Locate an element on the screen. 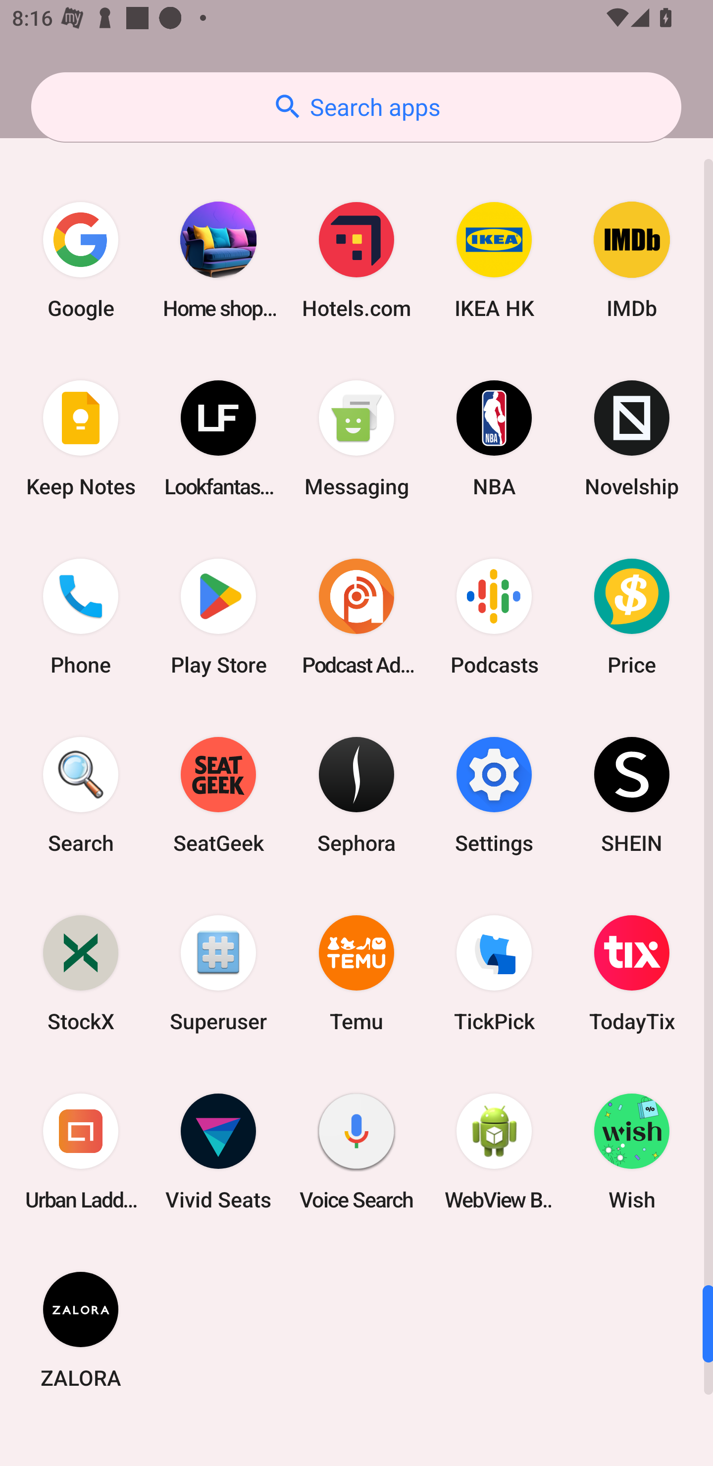 This screenshot has width=713, height=1466. Settings is located at coordinates (494, 794).